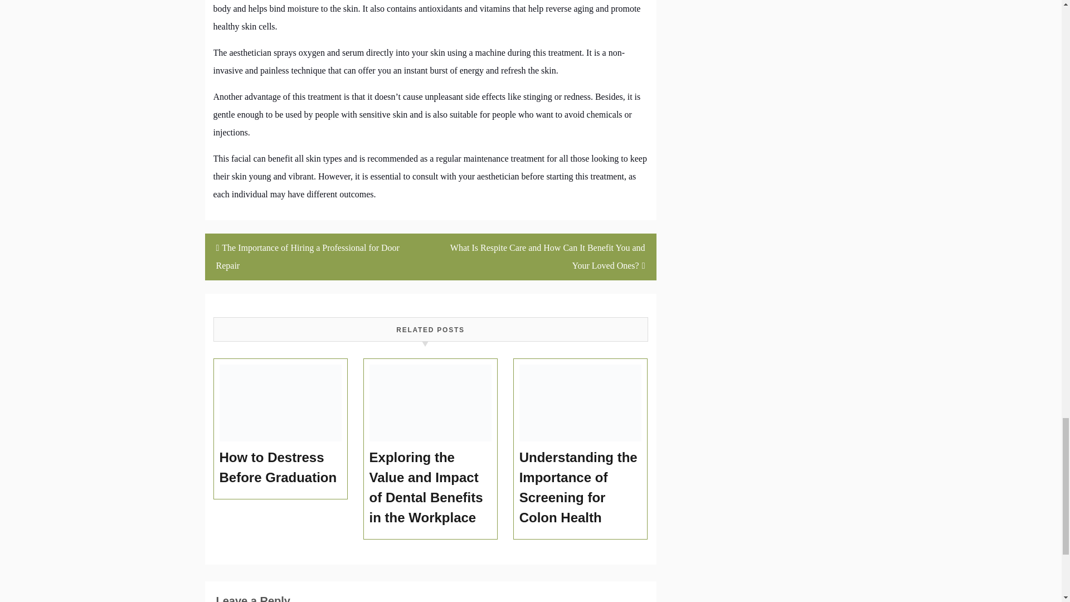  Describe the element at coordinates (581, 488) in the screenshot. I see `Understanding the Importance of Screening for Colon Health` at that location.